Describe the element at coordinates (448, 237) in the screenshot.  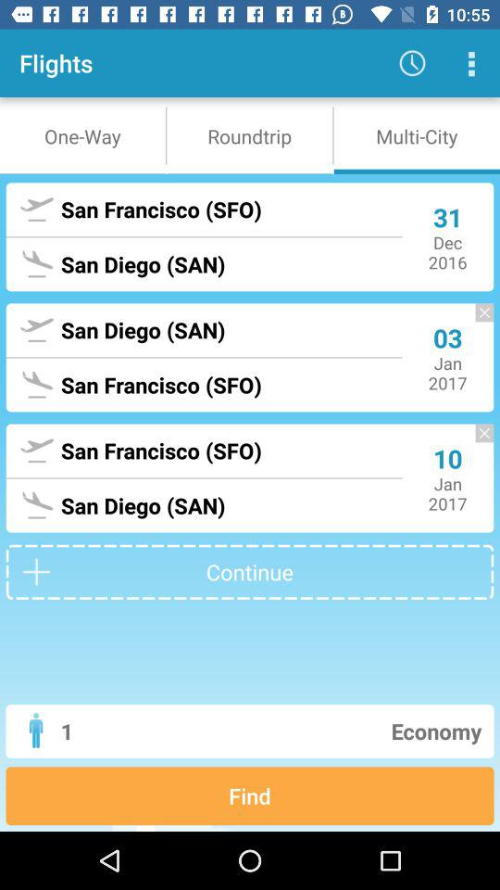
I see `tap the 31
dec
2016` at that location.